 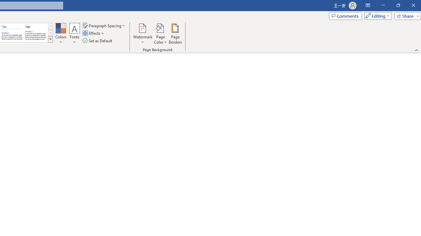 I want to click on Word 2010, so click(x=12, y=33).